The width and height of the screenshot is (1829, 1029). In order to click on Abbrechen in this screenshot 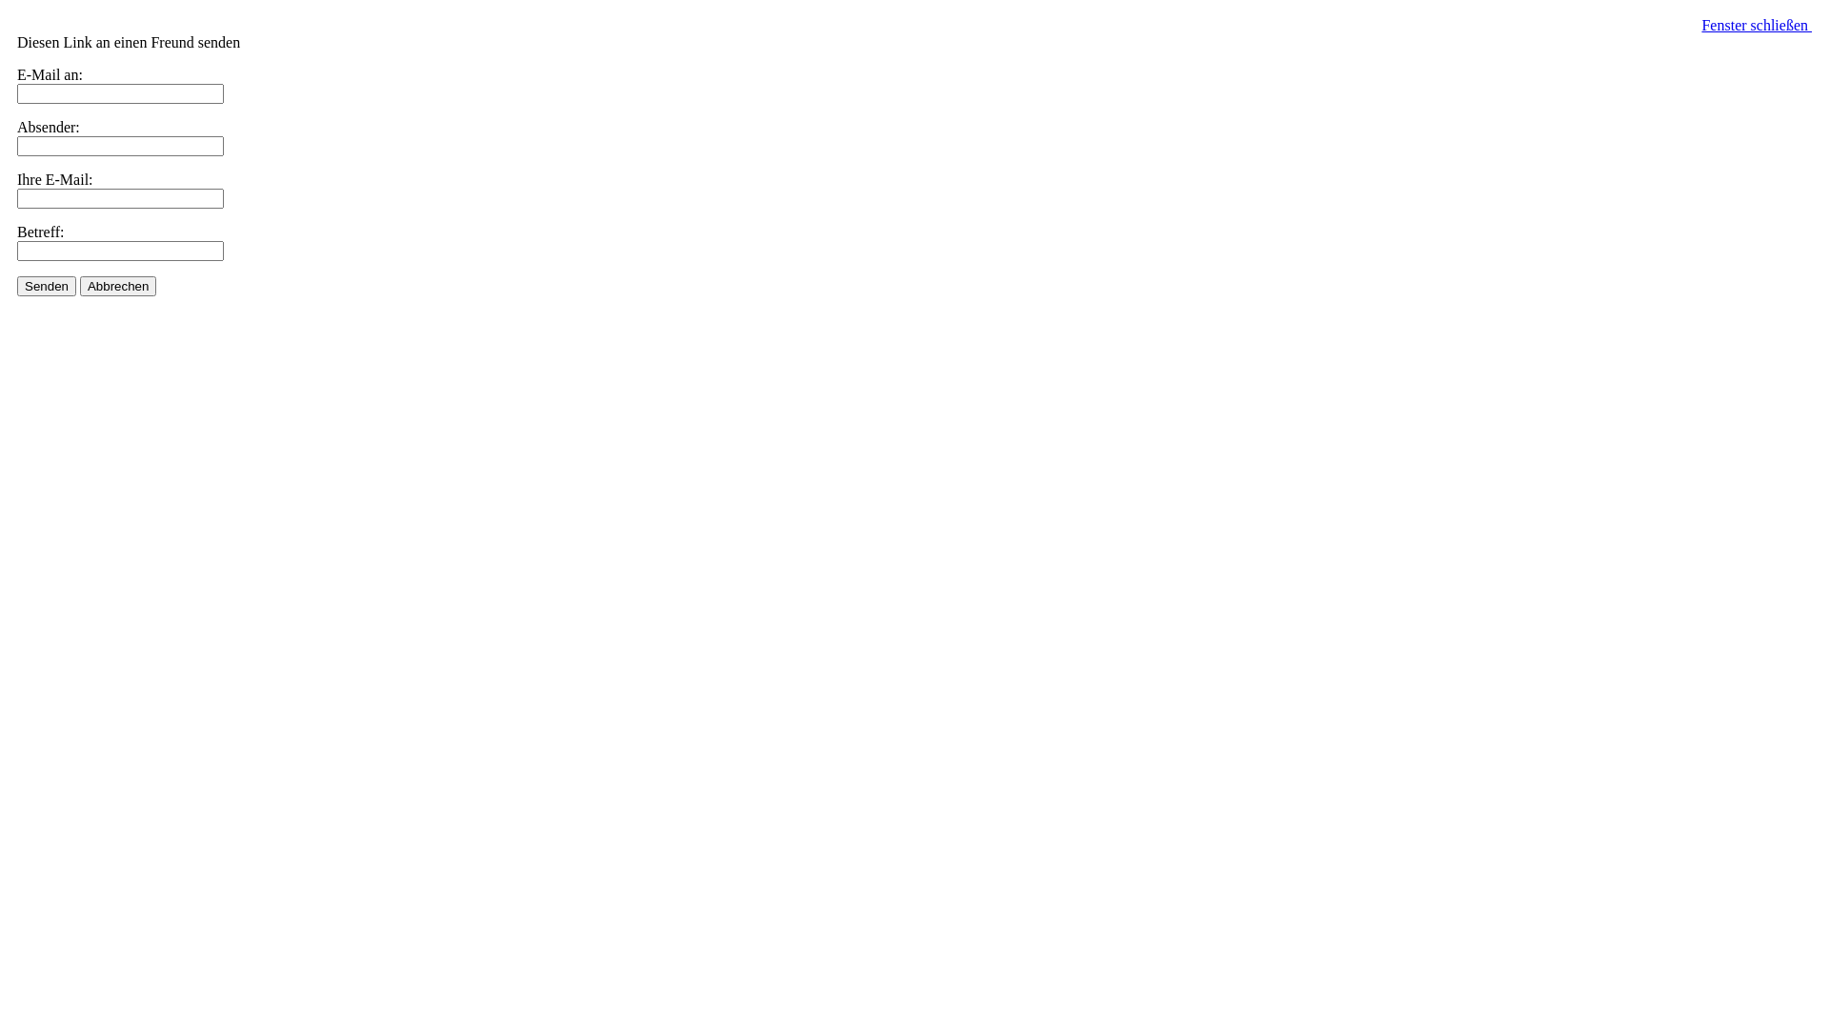, I will do `click(118, 286)`.